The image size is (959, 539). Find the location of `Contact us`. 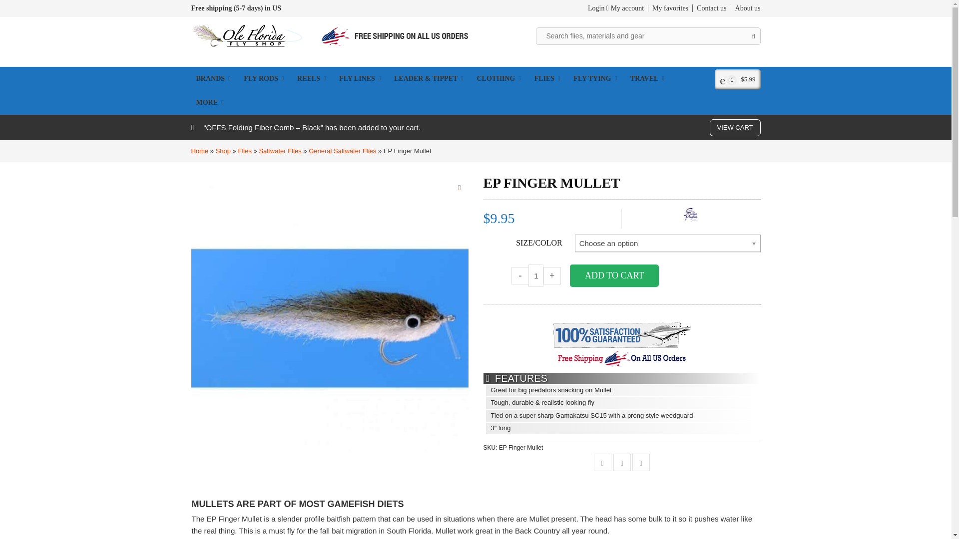

Contact us is located at coordinates (709, 8).